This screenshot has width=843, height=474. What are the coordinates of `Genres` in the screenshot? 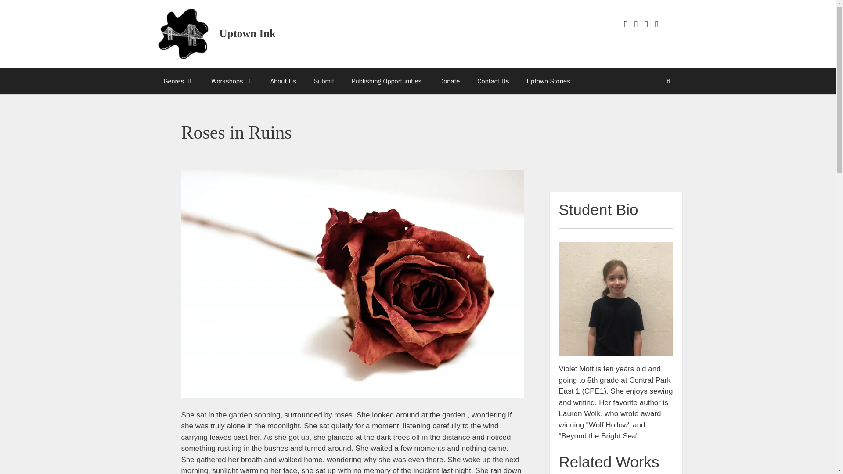 It's located at (178, 81).